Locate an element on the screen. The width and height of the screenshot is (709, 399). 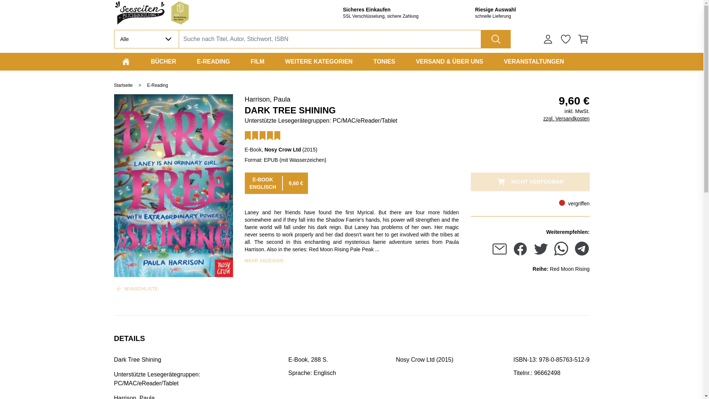
WEITERE KATEGORIEN is located at coordinates (319, 61).